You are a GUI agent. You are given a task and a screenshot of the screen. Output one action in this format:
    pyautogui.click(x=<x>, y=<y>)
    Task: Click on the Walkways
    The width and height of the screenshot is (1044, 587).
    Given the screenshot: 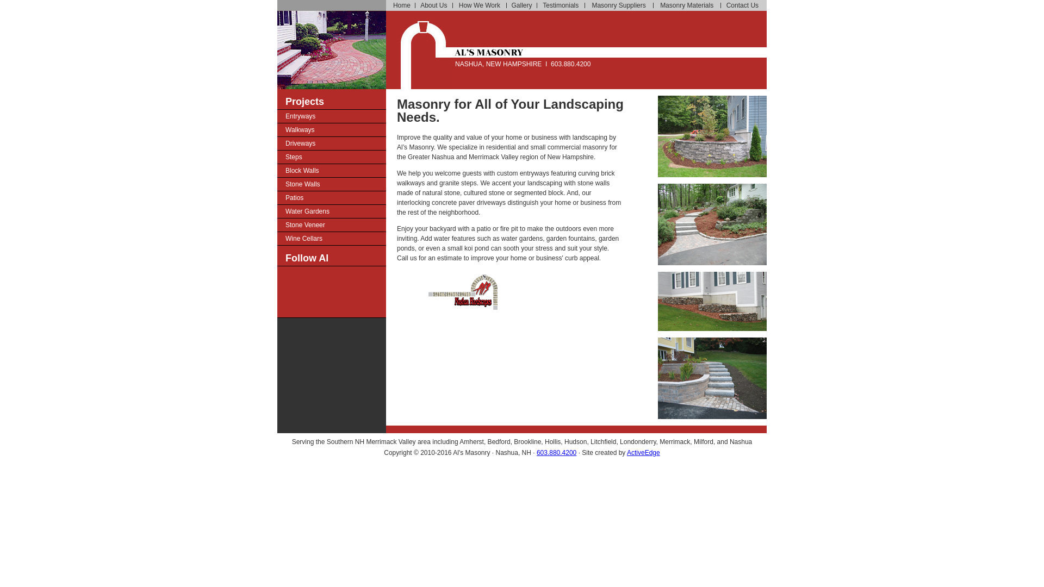 What is the action you would take?
    pyautogui.click(x=332, y=129)
    